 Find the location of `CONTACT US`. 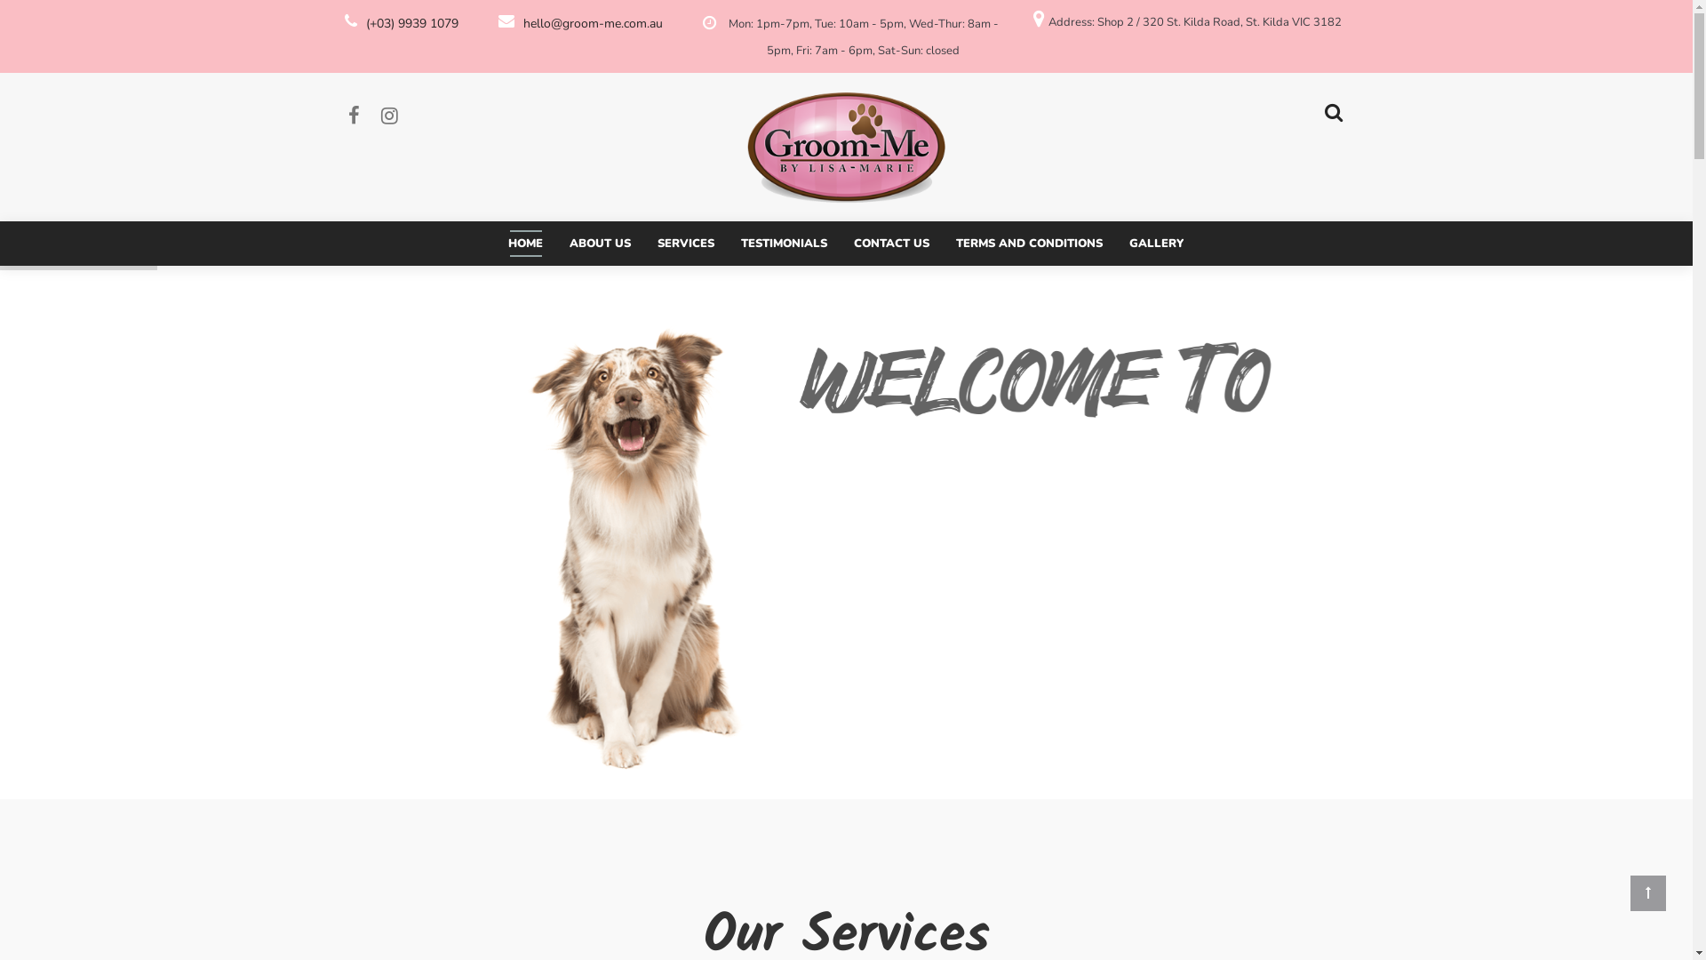

CONTACT US is located at coordinates (892, 244).